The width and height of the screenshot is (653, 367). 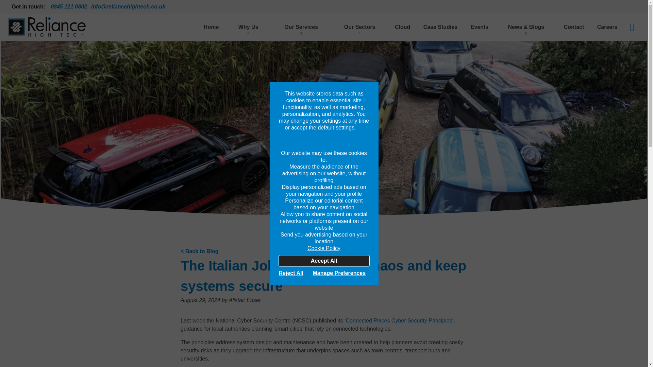 I want to click on Why Us, so click(x=248, y=27).